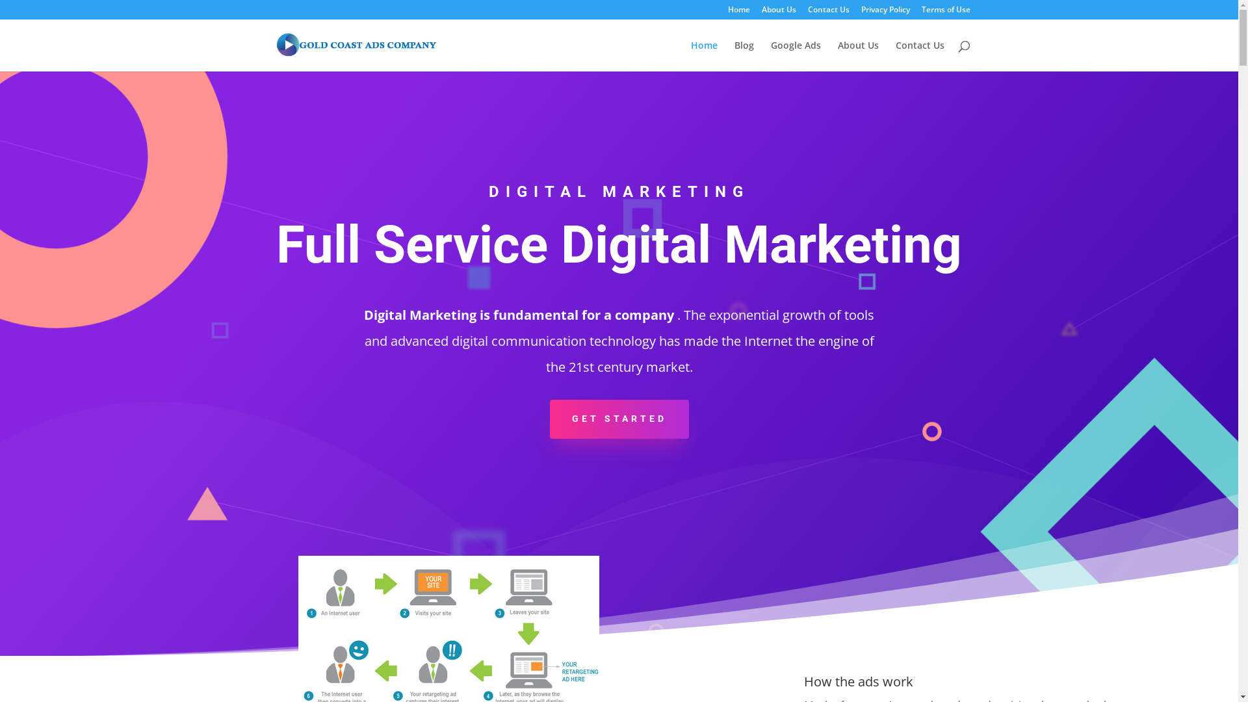 The height and width of the screenshot is (702, 1248). I want to click on Privacy Policy, so click(885, 13).